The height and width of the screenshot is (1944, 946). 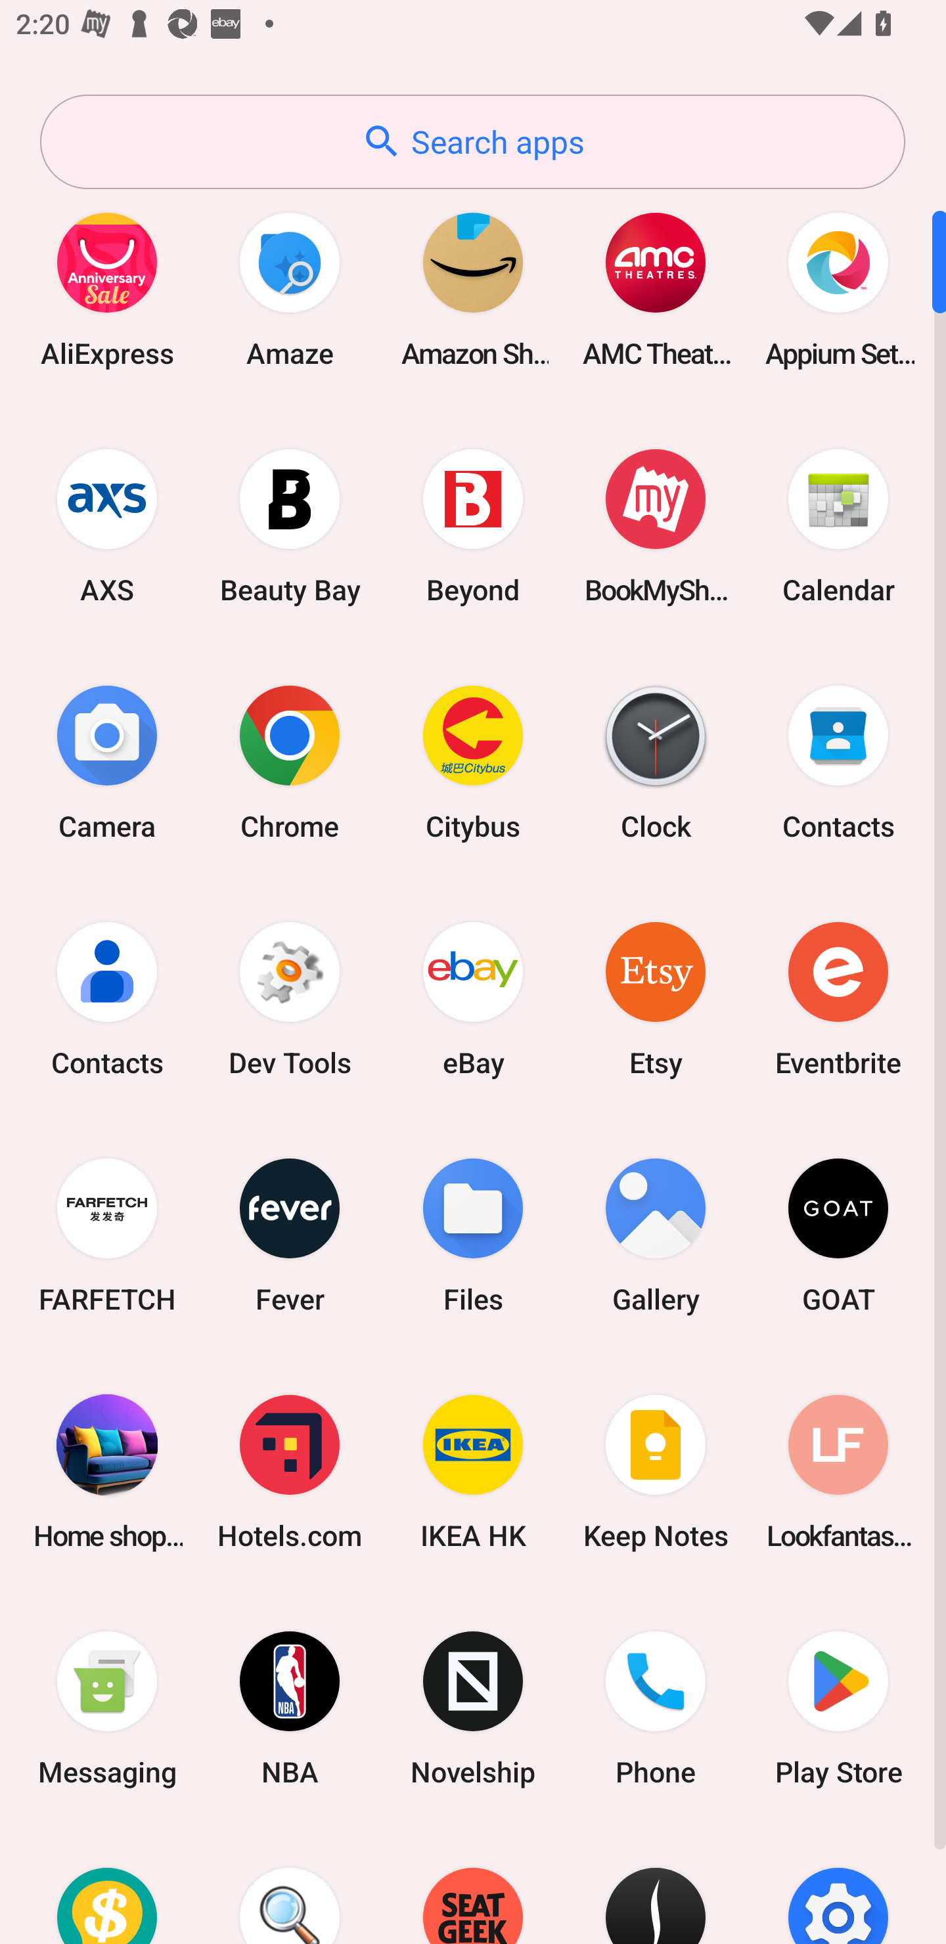 I want to click on Home shopping, so click(x=107, y=1471).